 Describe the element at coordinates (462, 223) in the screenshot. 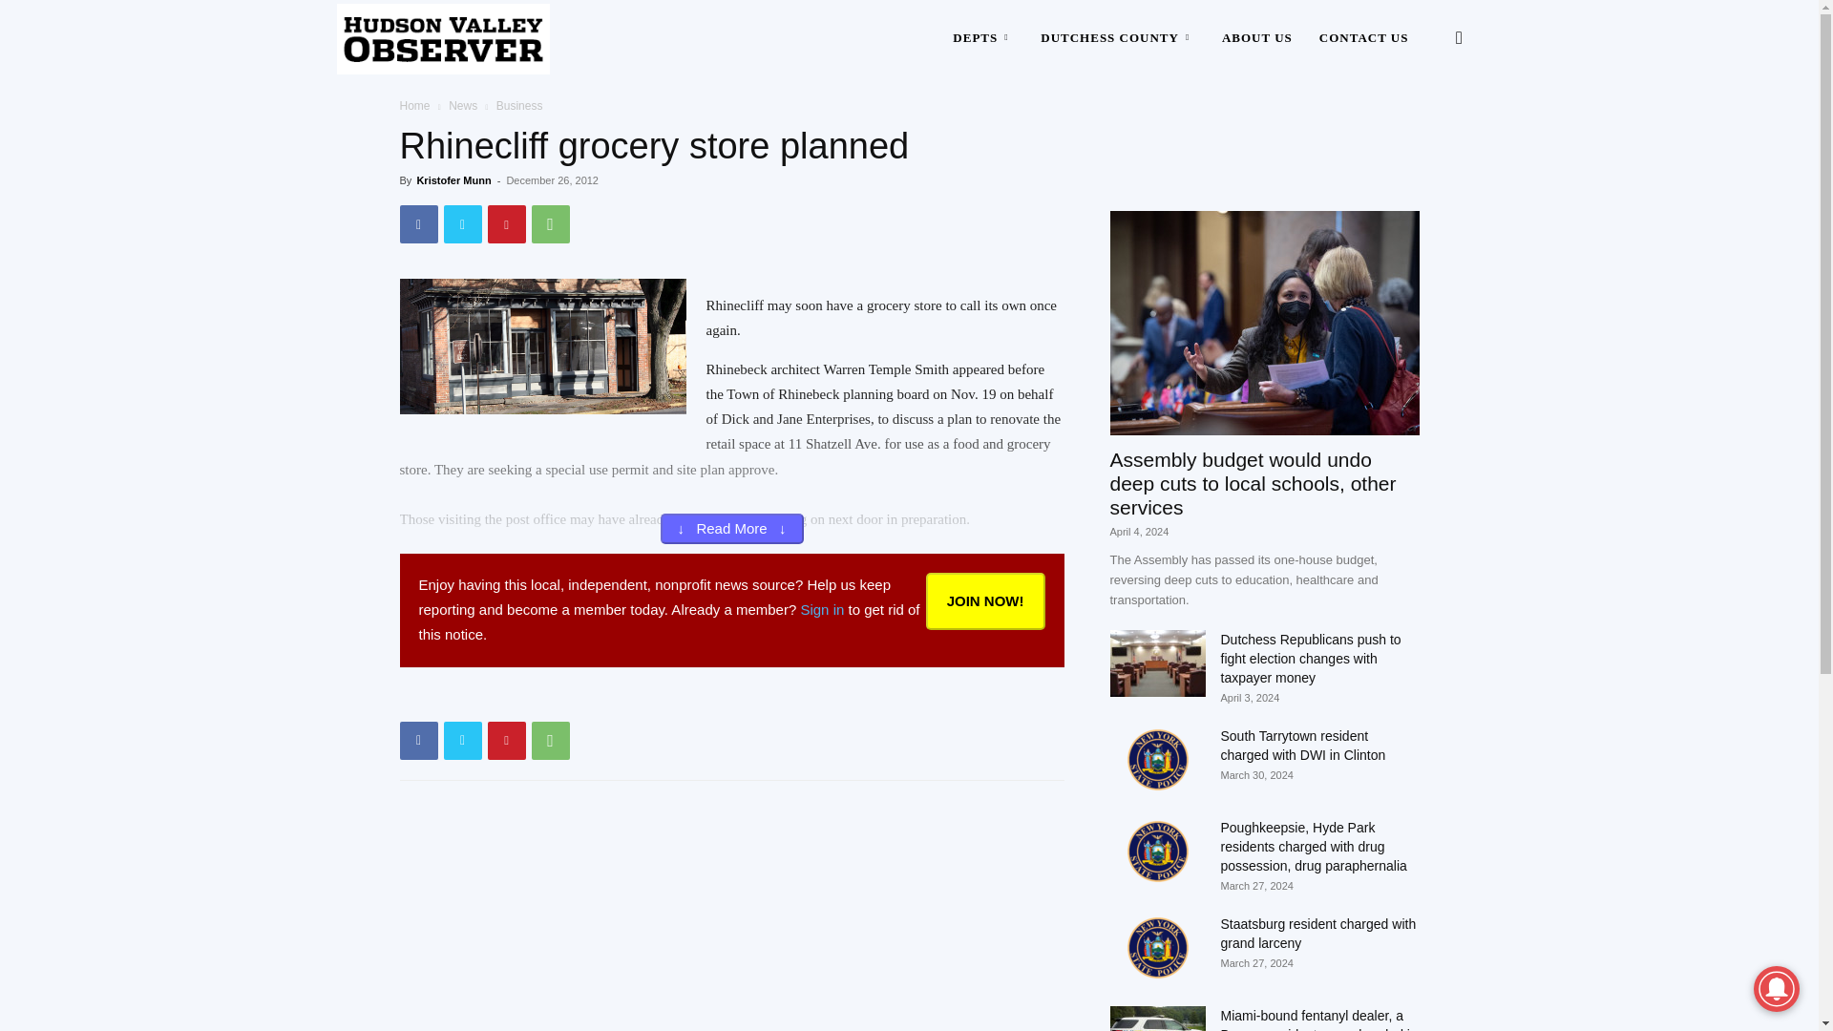

I see `Twitter` at that location.